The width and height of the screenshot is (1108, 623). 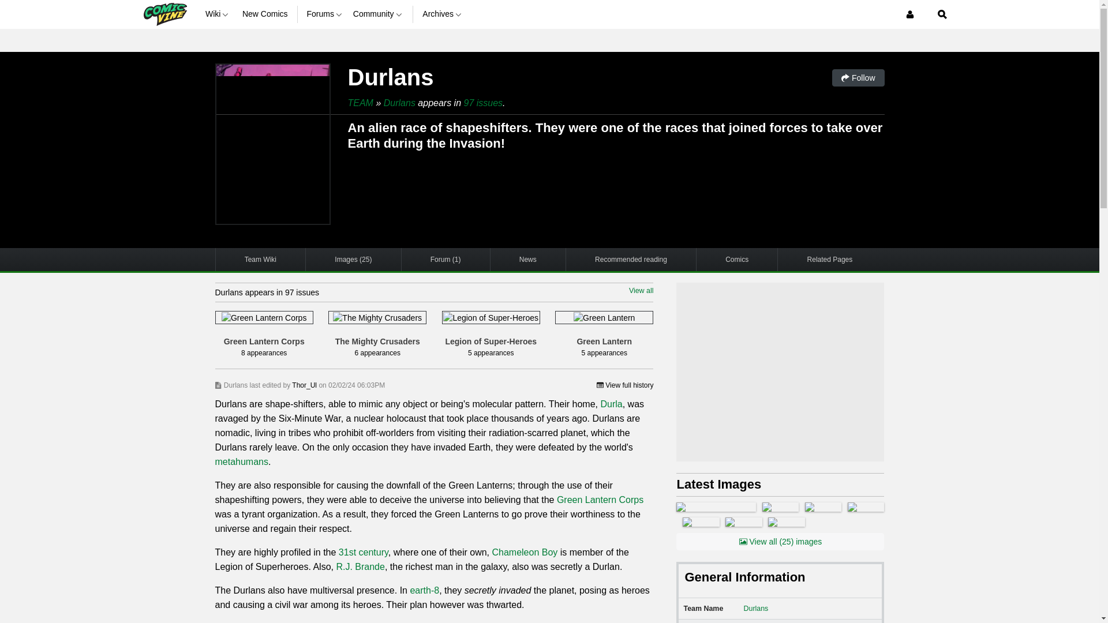 What do you see at coordinates (219, 14) in the screenshot?
I see `Wiki` at bounding box center [219, 14].